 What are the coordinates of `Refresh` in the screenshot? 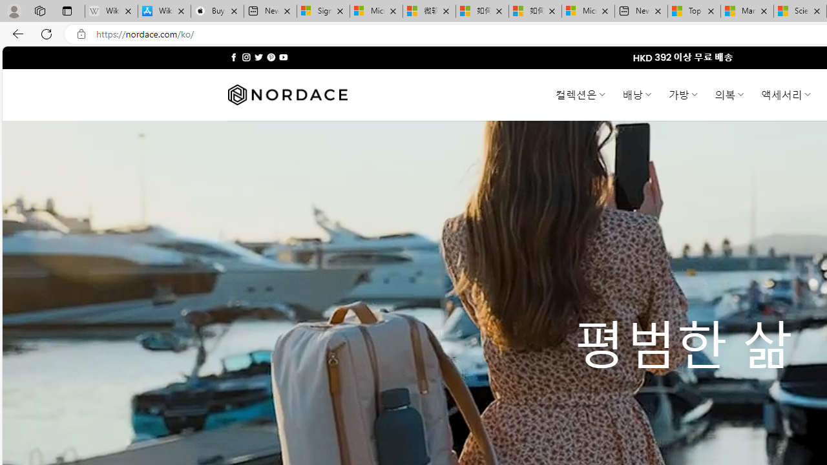 It's located at (47, 34).